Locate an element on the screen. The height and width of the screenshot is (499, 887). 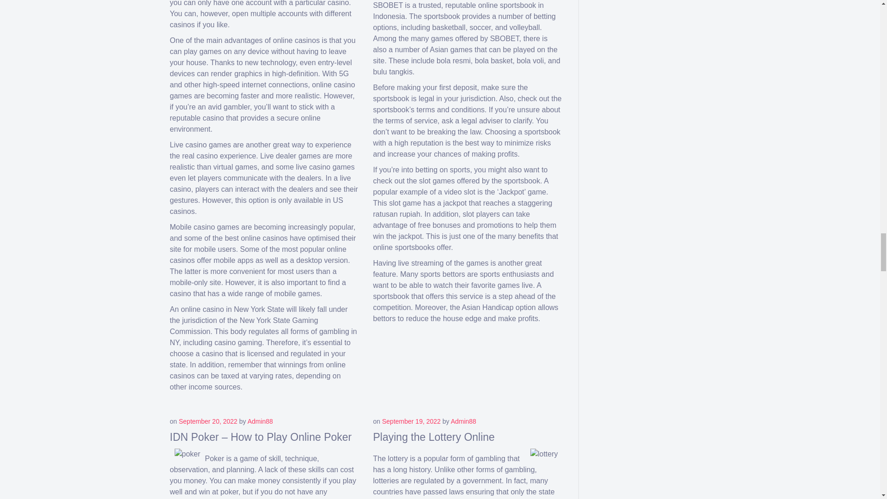
September 19, 2022 is located at coordinates (411, 421).